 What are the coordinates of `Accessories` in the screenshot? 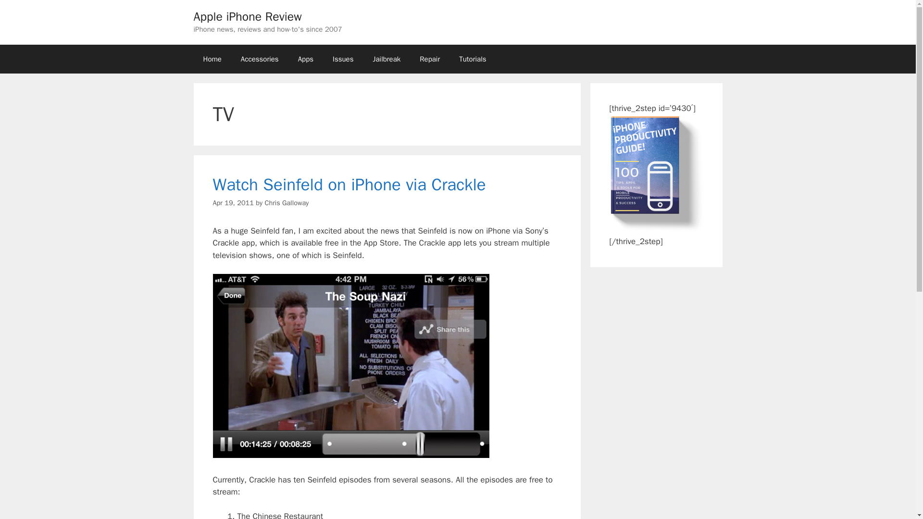 It's located at (260, 59).